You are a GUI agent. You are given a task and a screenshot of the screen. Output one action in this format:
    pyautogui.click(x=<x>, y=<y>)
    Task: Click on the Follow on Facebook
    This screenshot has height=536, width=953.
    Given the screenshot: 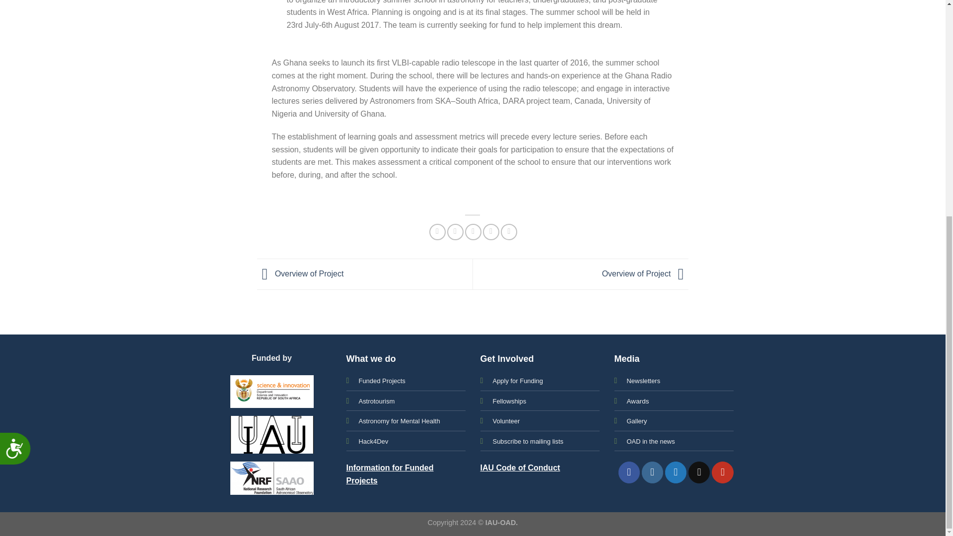 What is the action you would take?
    pyautogui.click(x=629, y=472)
    